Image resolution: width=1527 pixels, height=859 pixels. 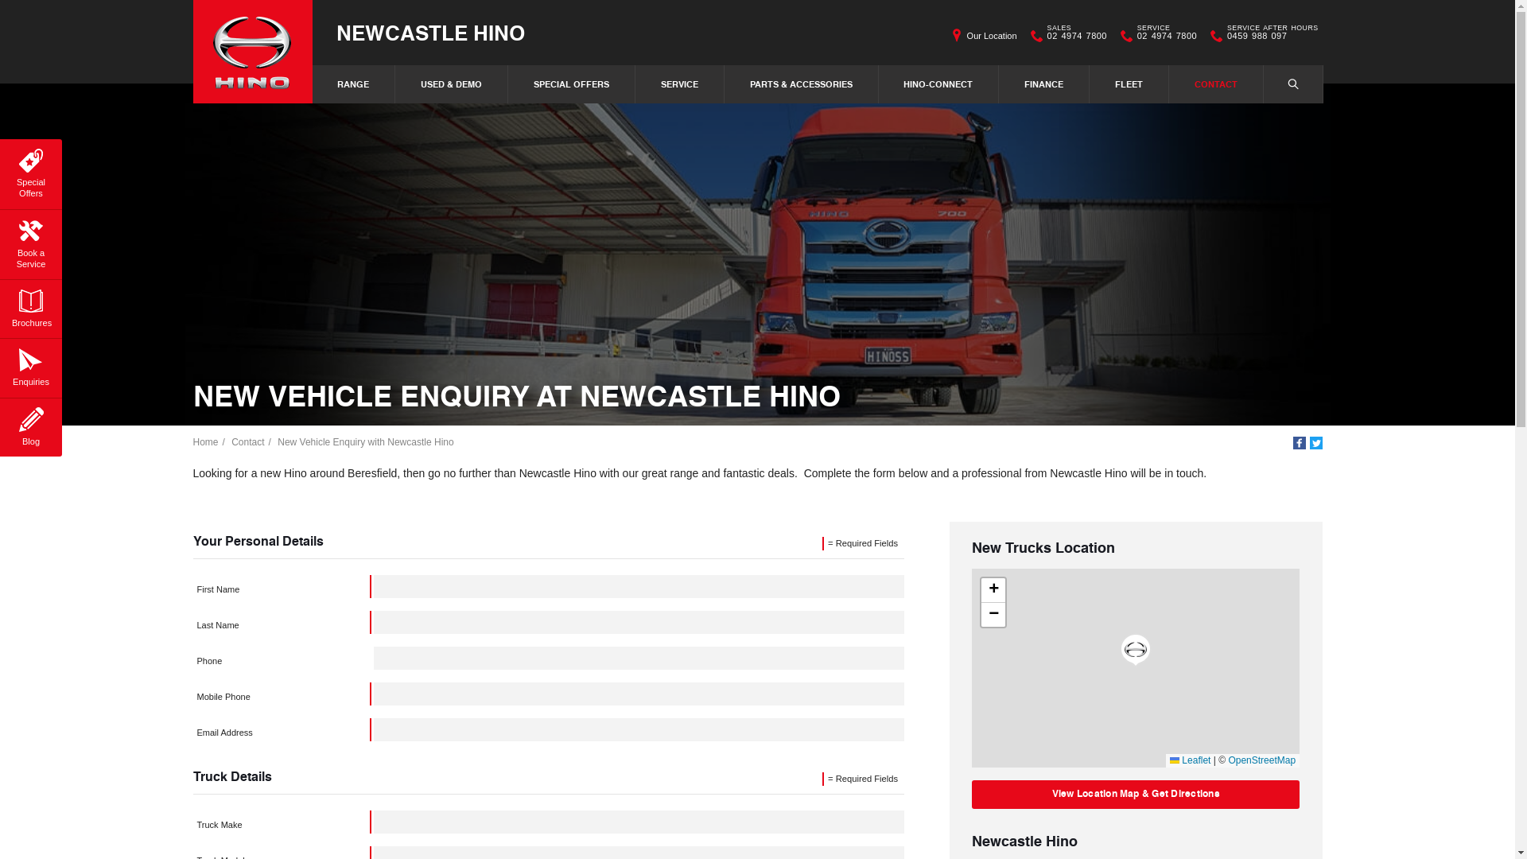 I want to click on USED & DEMO, so click(x=452, y=84).